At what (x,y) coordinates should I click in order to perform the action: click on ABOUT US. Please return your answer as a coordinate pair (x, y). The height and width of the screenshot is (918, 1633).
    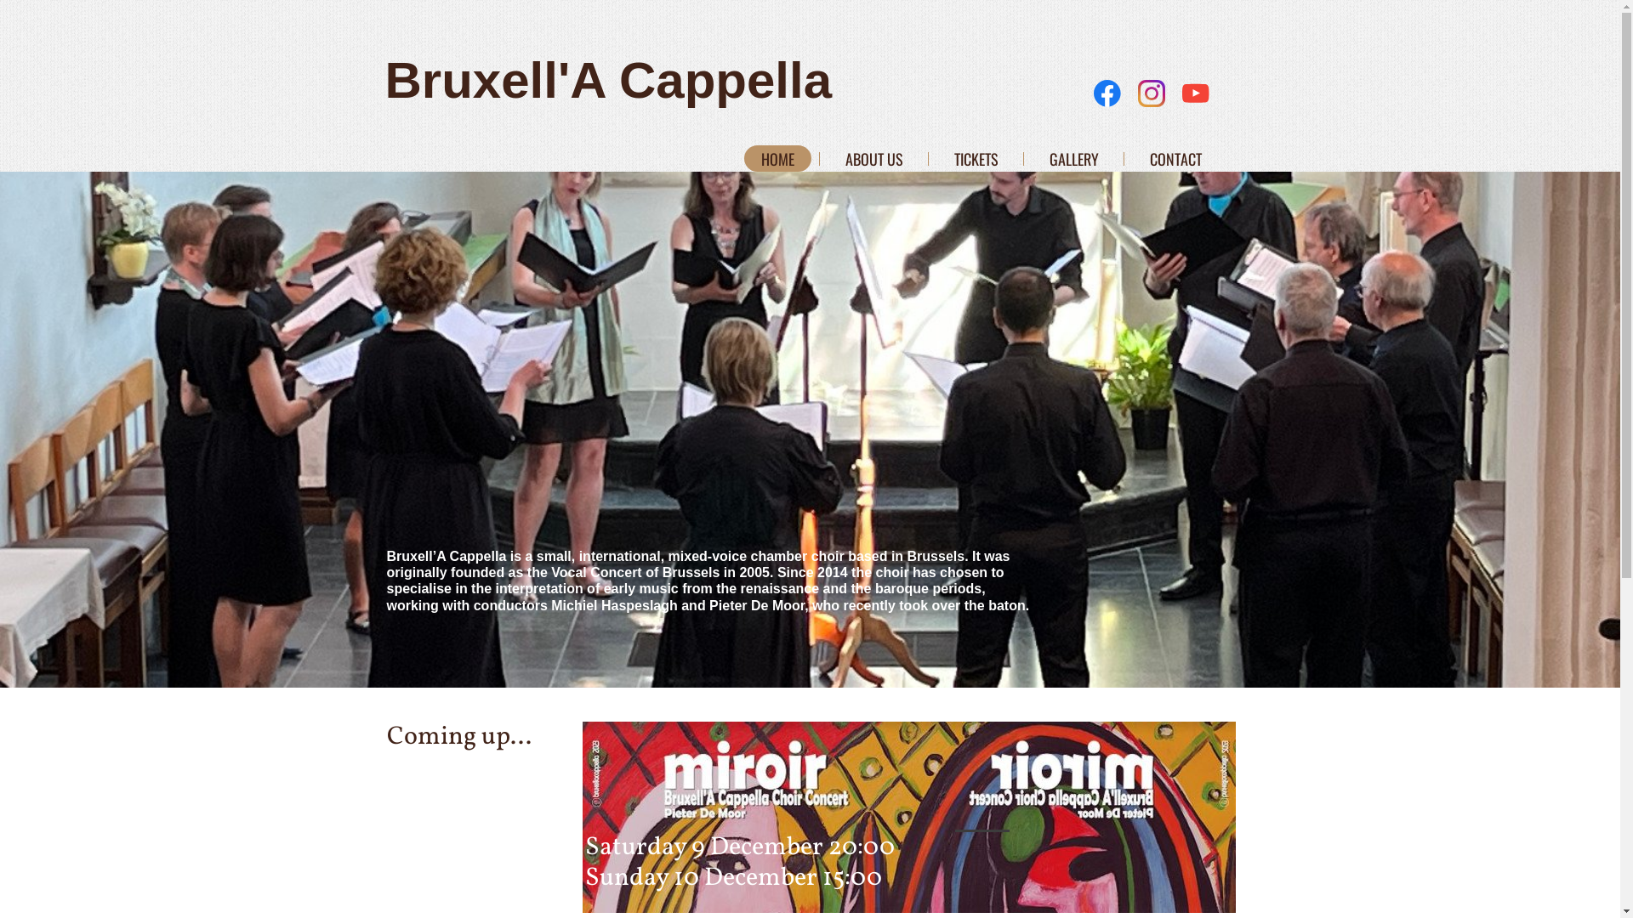
    Looking at the image, I should click on (874, 158).